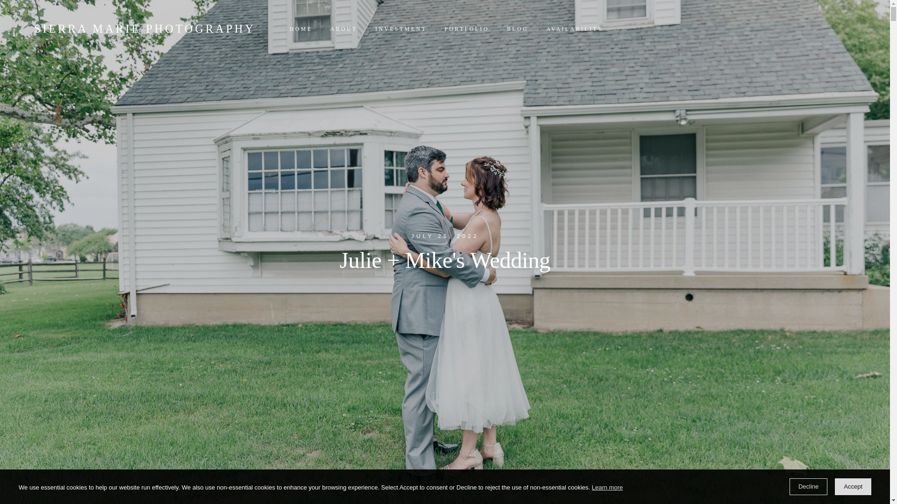 This screenshot has width=897, height=504. What do you see at coordinates (607, 487) in the screenshot?
I see `Learn more` at bounding box center [607, 487].